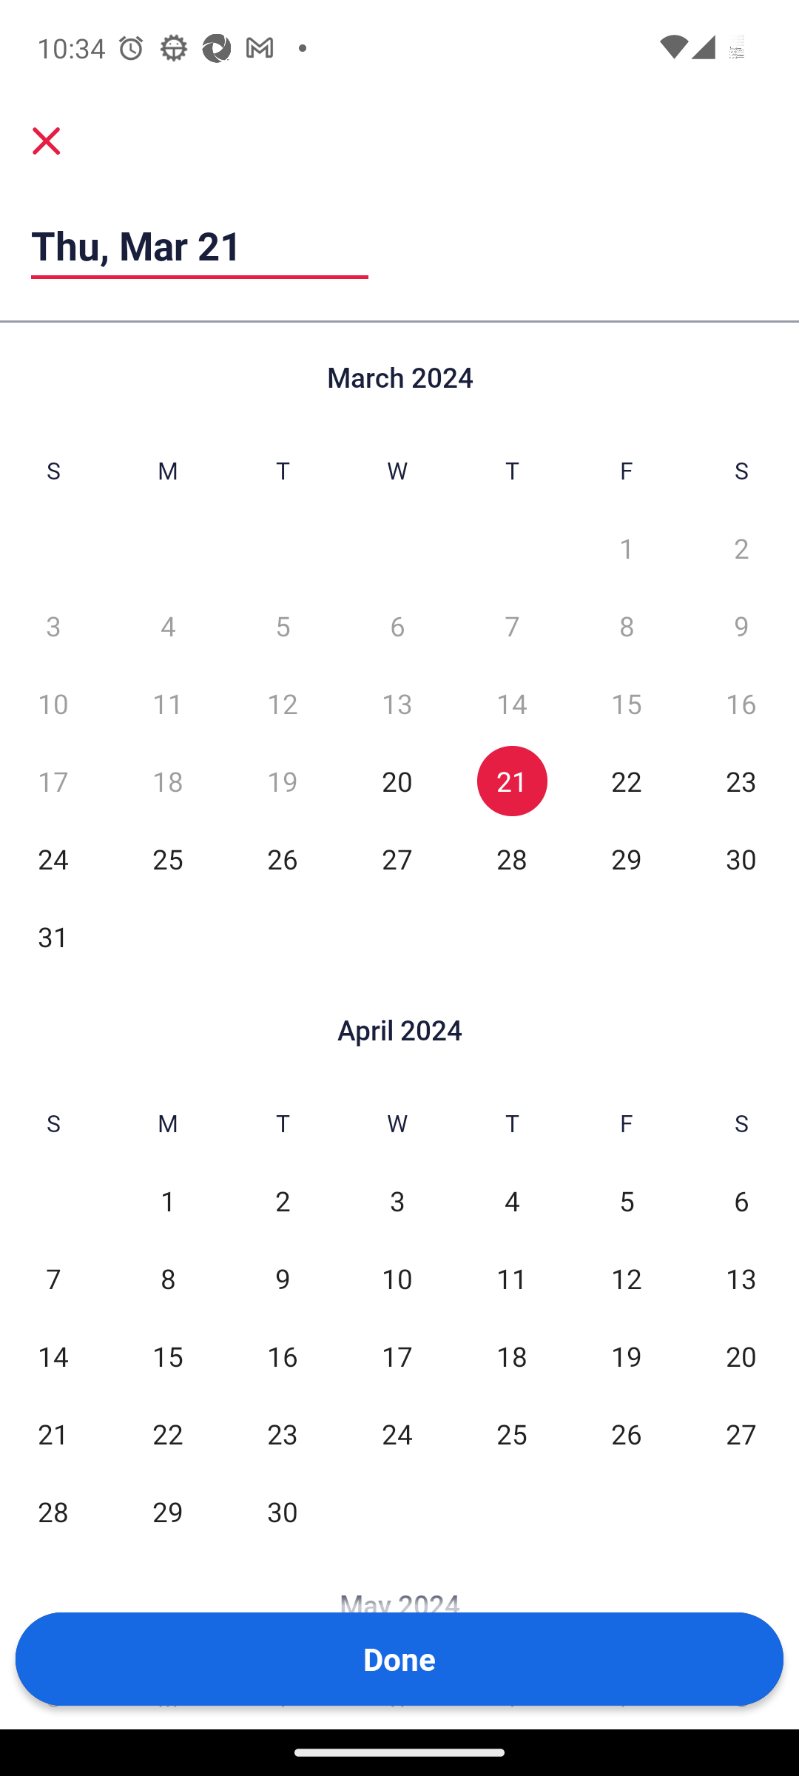 Image resolution: width=799 pixels, height=1776 pixels. What do you see at coordinates (741, 1433) in the screenshot?
I see `27 Sat, Apr 27, Not Selected` at bounding box center [741, 1433].